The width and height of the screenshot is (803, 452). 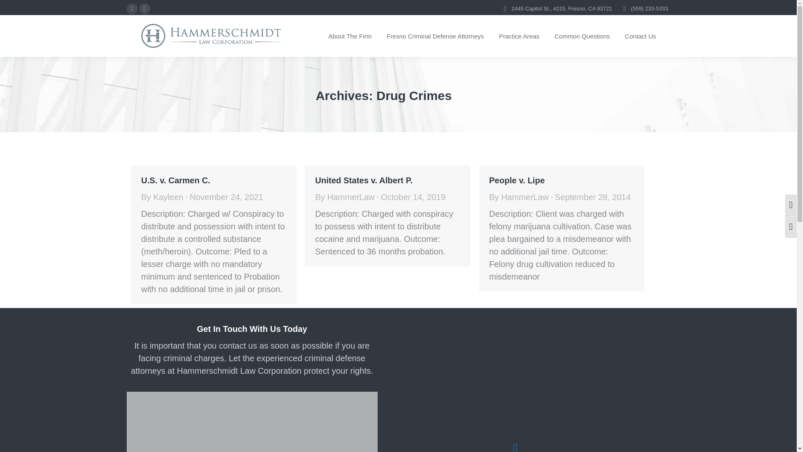 What do you see at coordinates (582, 36) in the screenshot?
I see `Common Questions` at bounding box center [582, 36].